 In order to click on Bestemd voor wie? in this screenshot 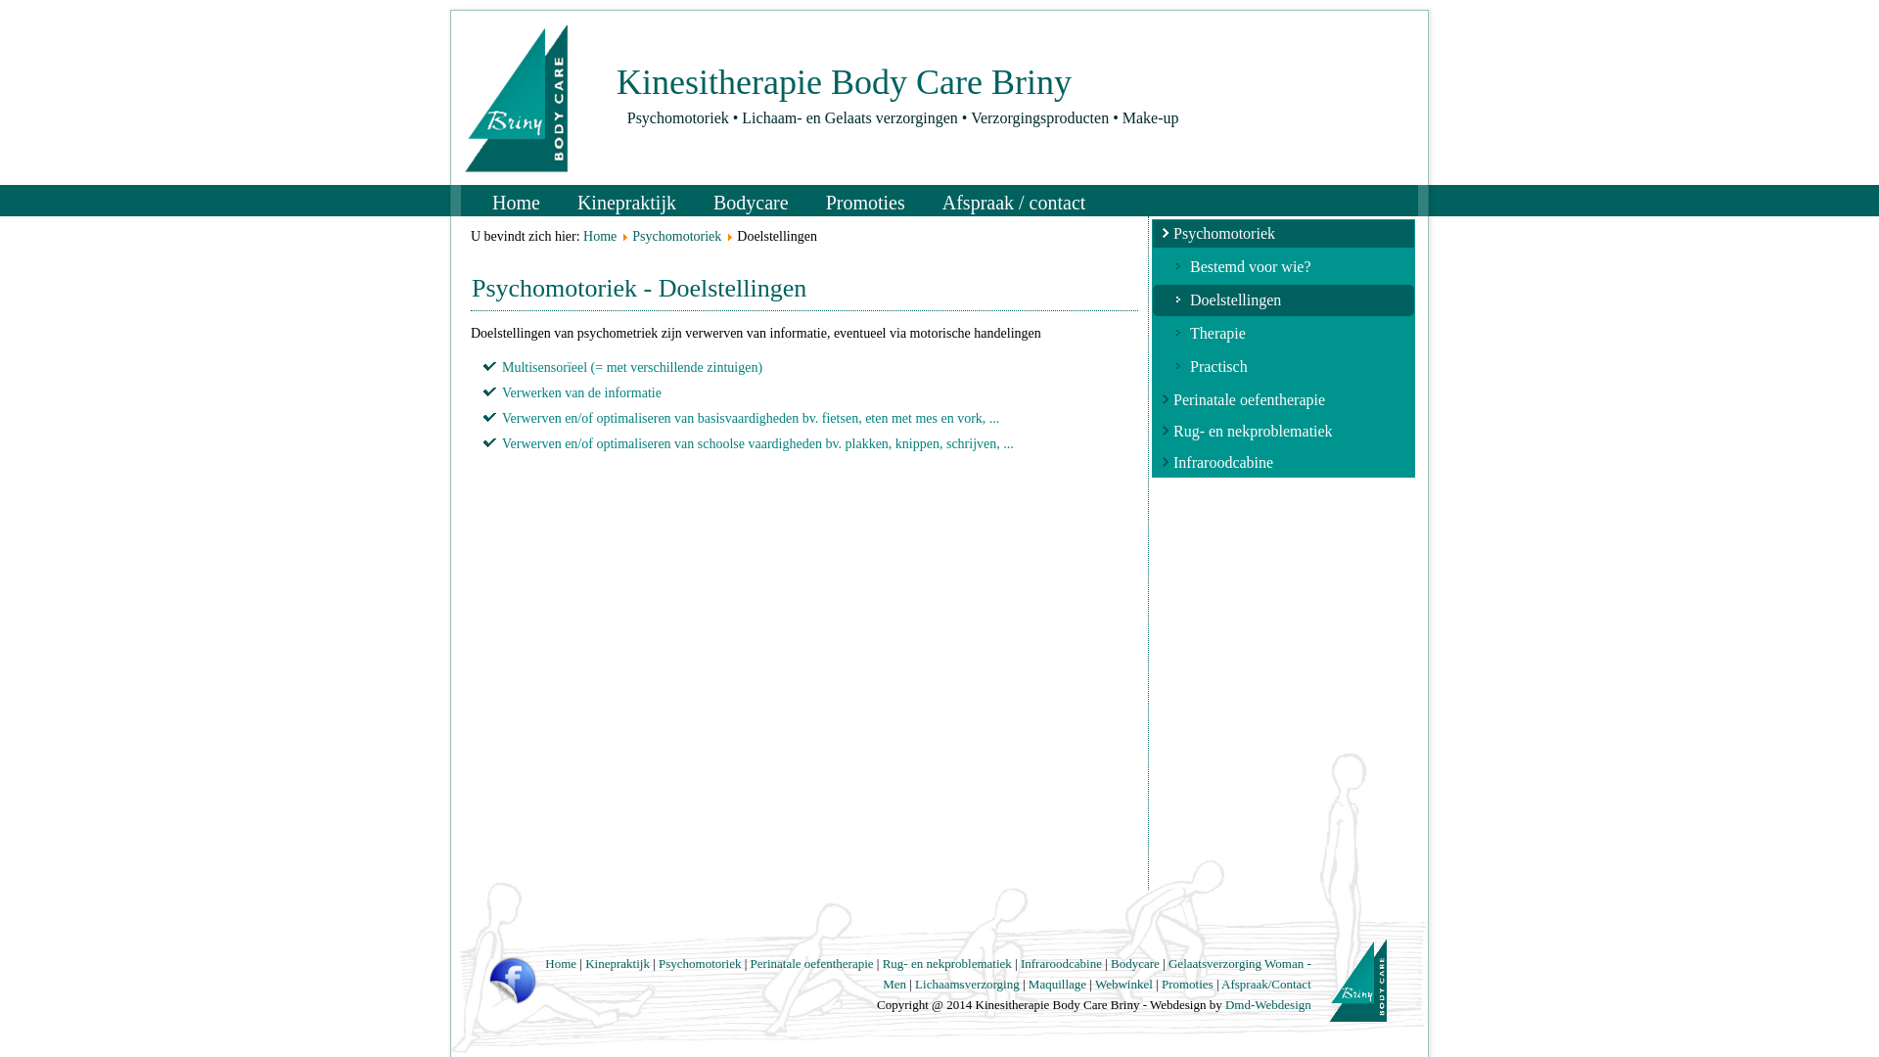, I will do `click(1284, 267)`.